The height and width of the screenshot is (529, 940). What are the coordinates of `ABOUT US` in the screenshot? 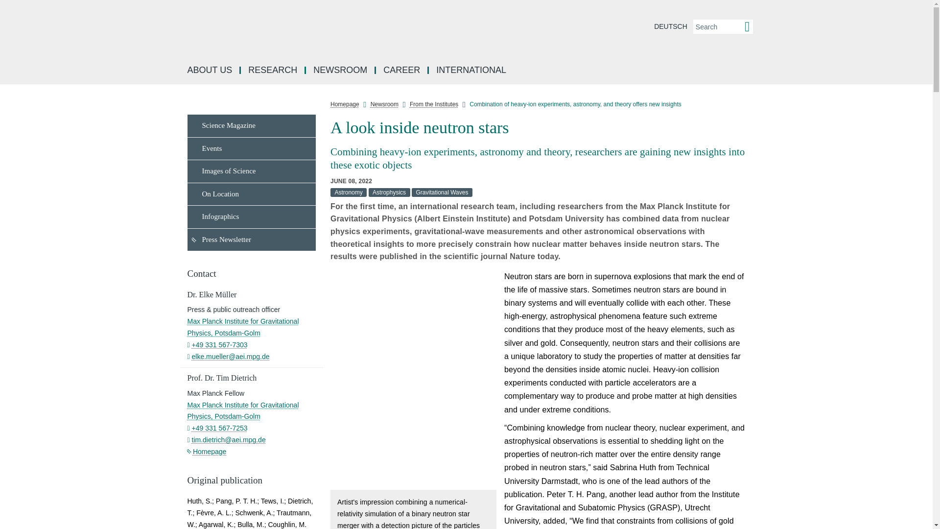 It's located at (211, 71).